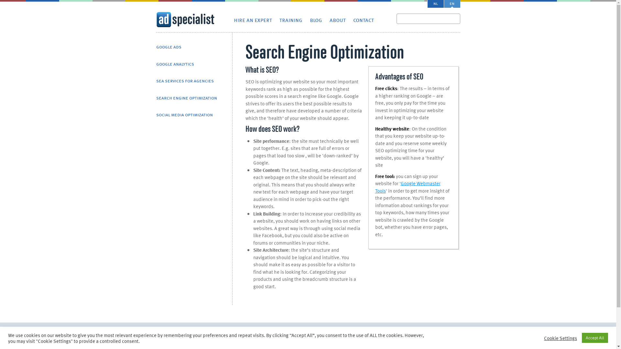  Describe the element at coordinates (595, 338) in the screenshot. I see `Accept All` at that location.